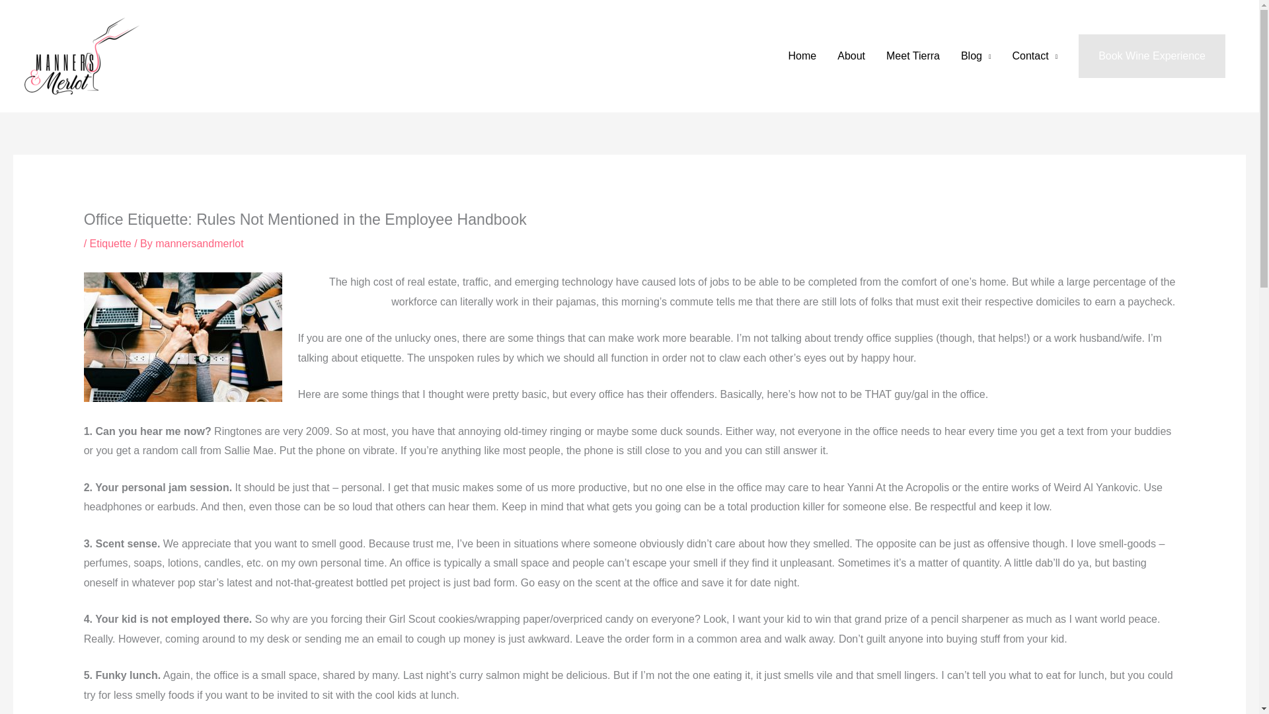  I want to click on mannersandmerlot, so click(199, 243).